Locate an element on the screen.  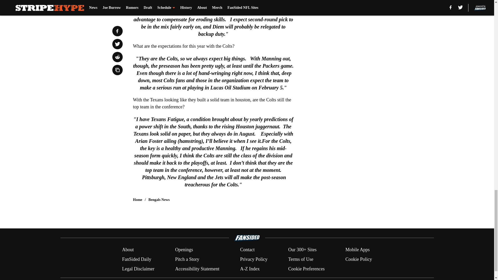
Mobile Apps is located at coordinates (358, 250).